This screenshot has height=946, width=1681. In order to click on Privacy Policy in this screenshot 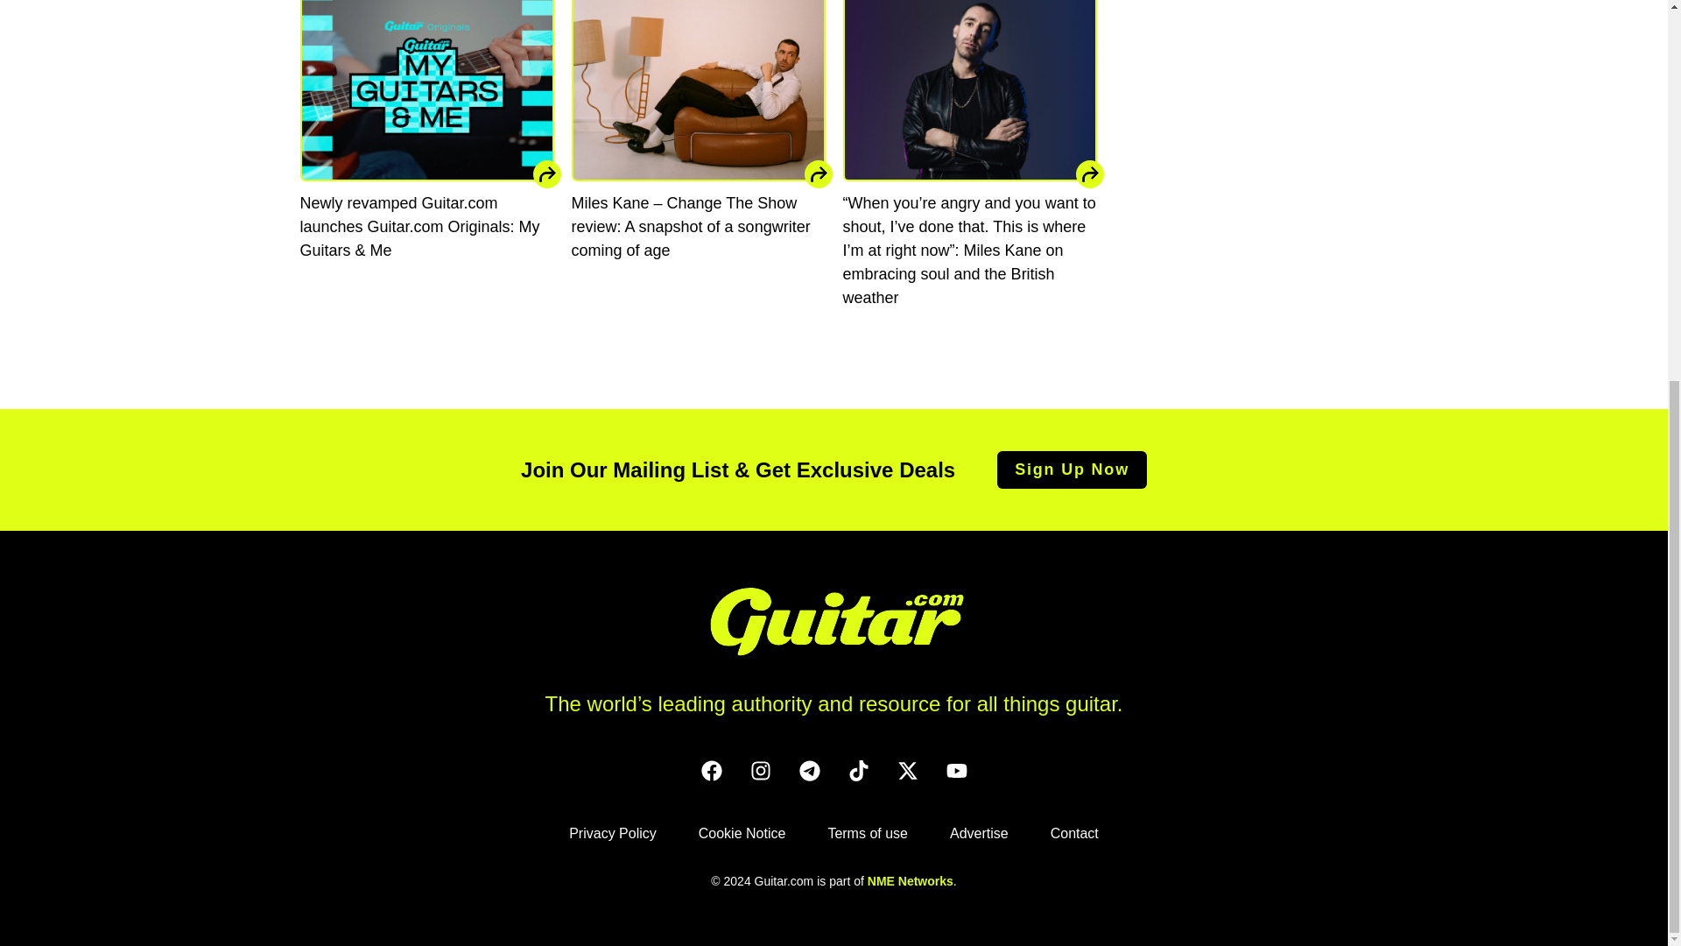, I will do `click(613, 833)`.